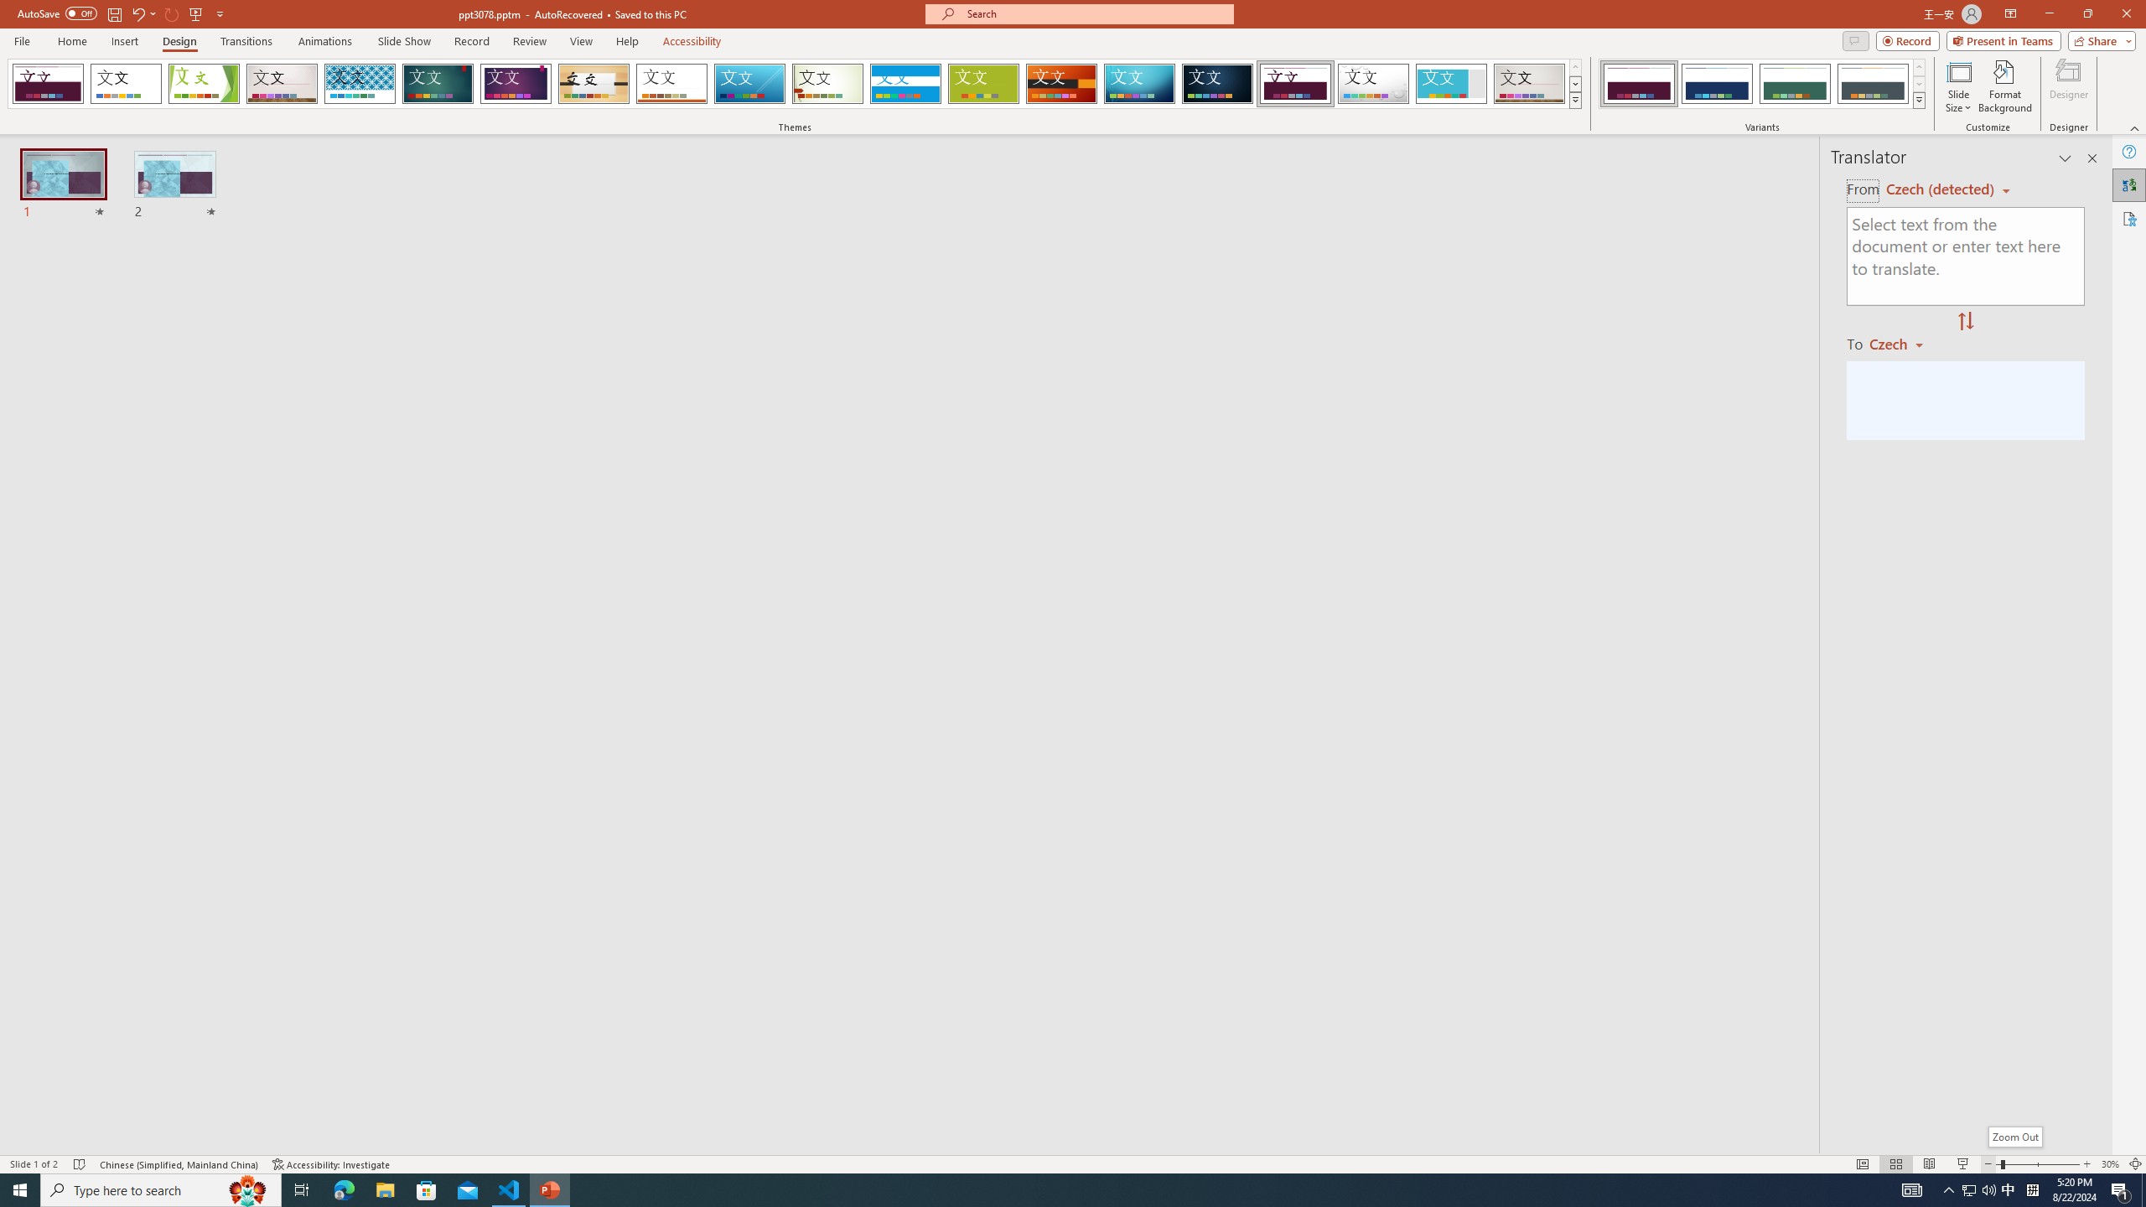 This screenshot has width=2146, height=1207. I want to click on Basis, so click(984, 84).